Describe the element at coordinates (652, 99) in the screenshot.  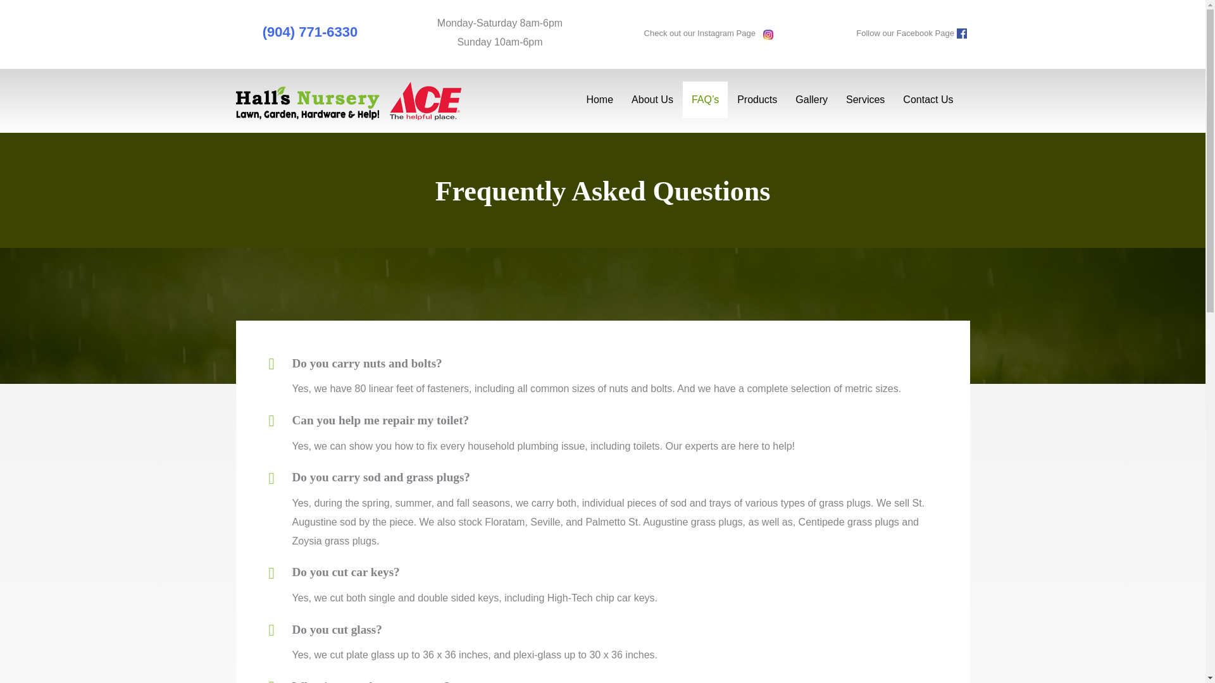
I see `About Us` at that location.